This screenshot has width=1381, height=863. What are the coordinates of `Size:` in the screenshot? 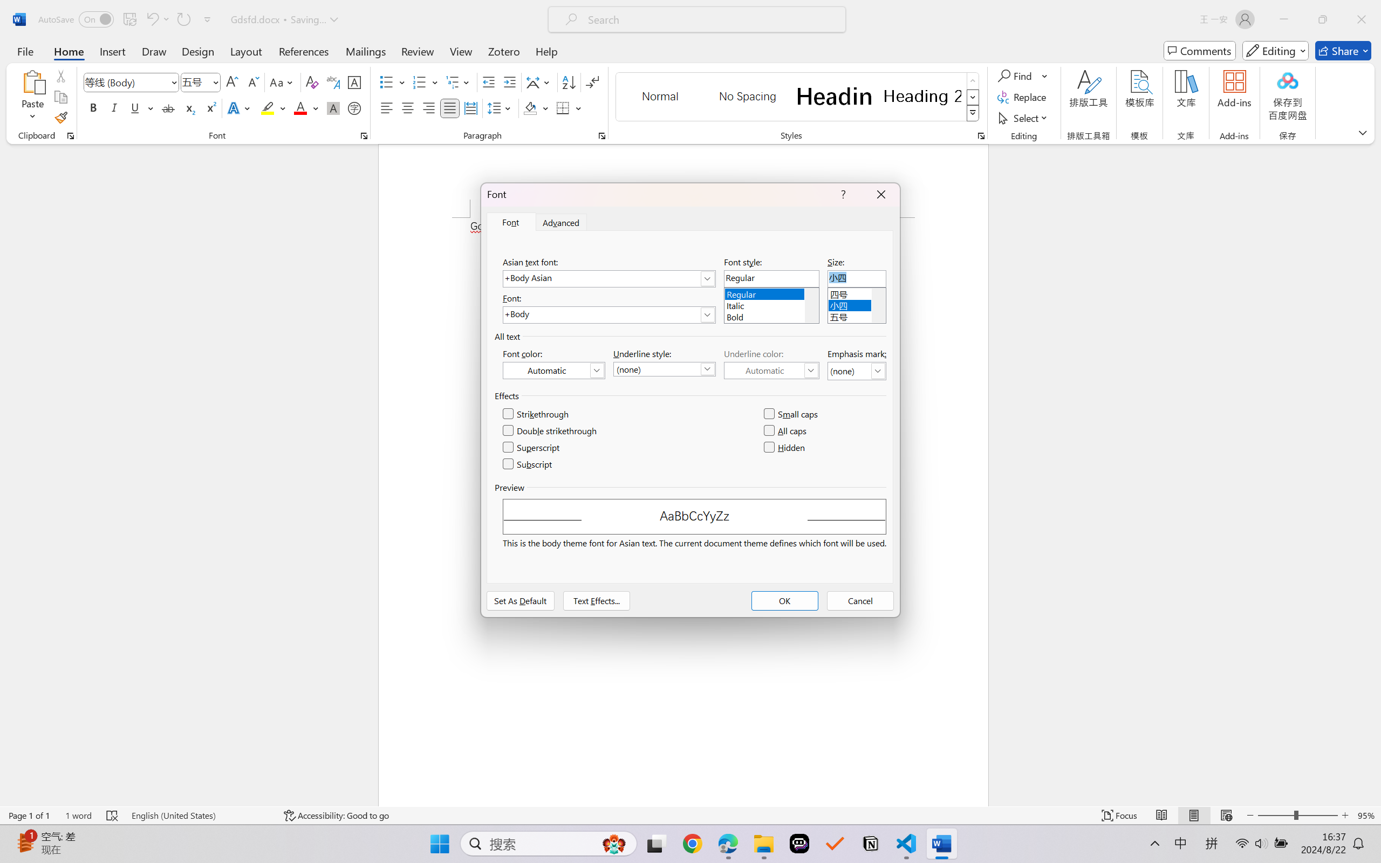 It's located at (857, 278).